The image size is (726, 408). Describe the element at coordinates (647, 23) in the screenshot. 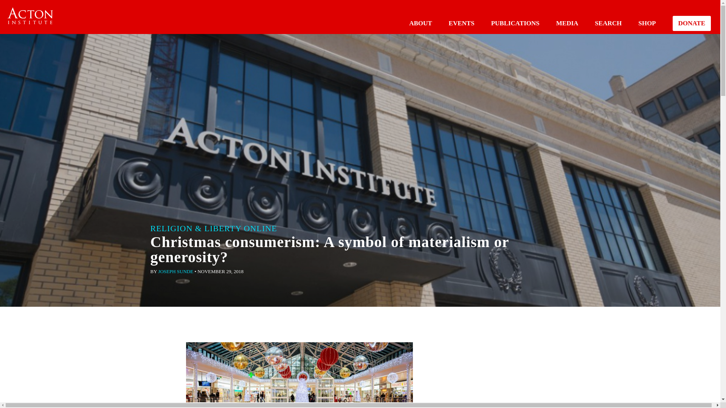

I see `SHOP` at that location.